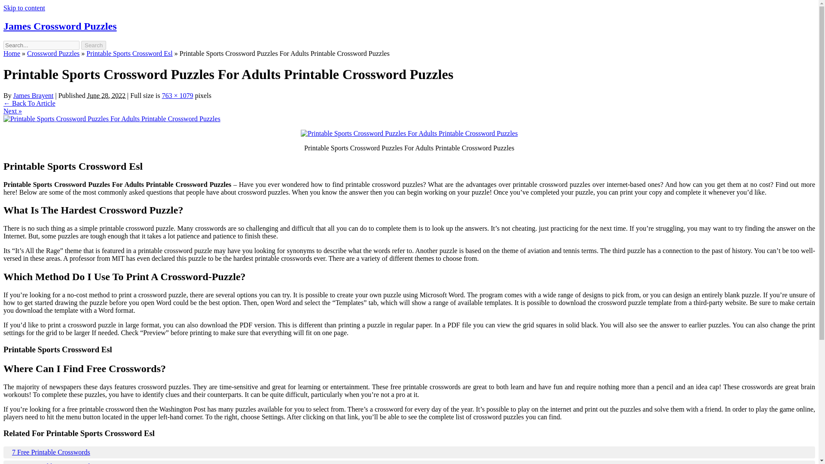 The width and height of the screenshot is (825, 464). Describe the element at coordinates (33, 95) in the screenshot. I see `James Brayent` at that location.